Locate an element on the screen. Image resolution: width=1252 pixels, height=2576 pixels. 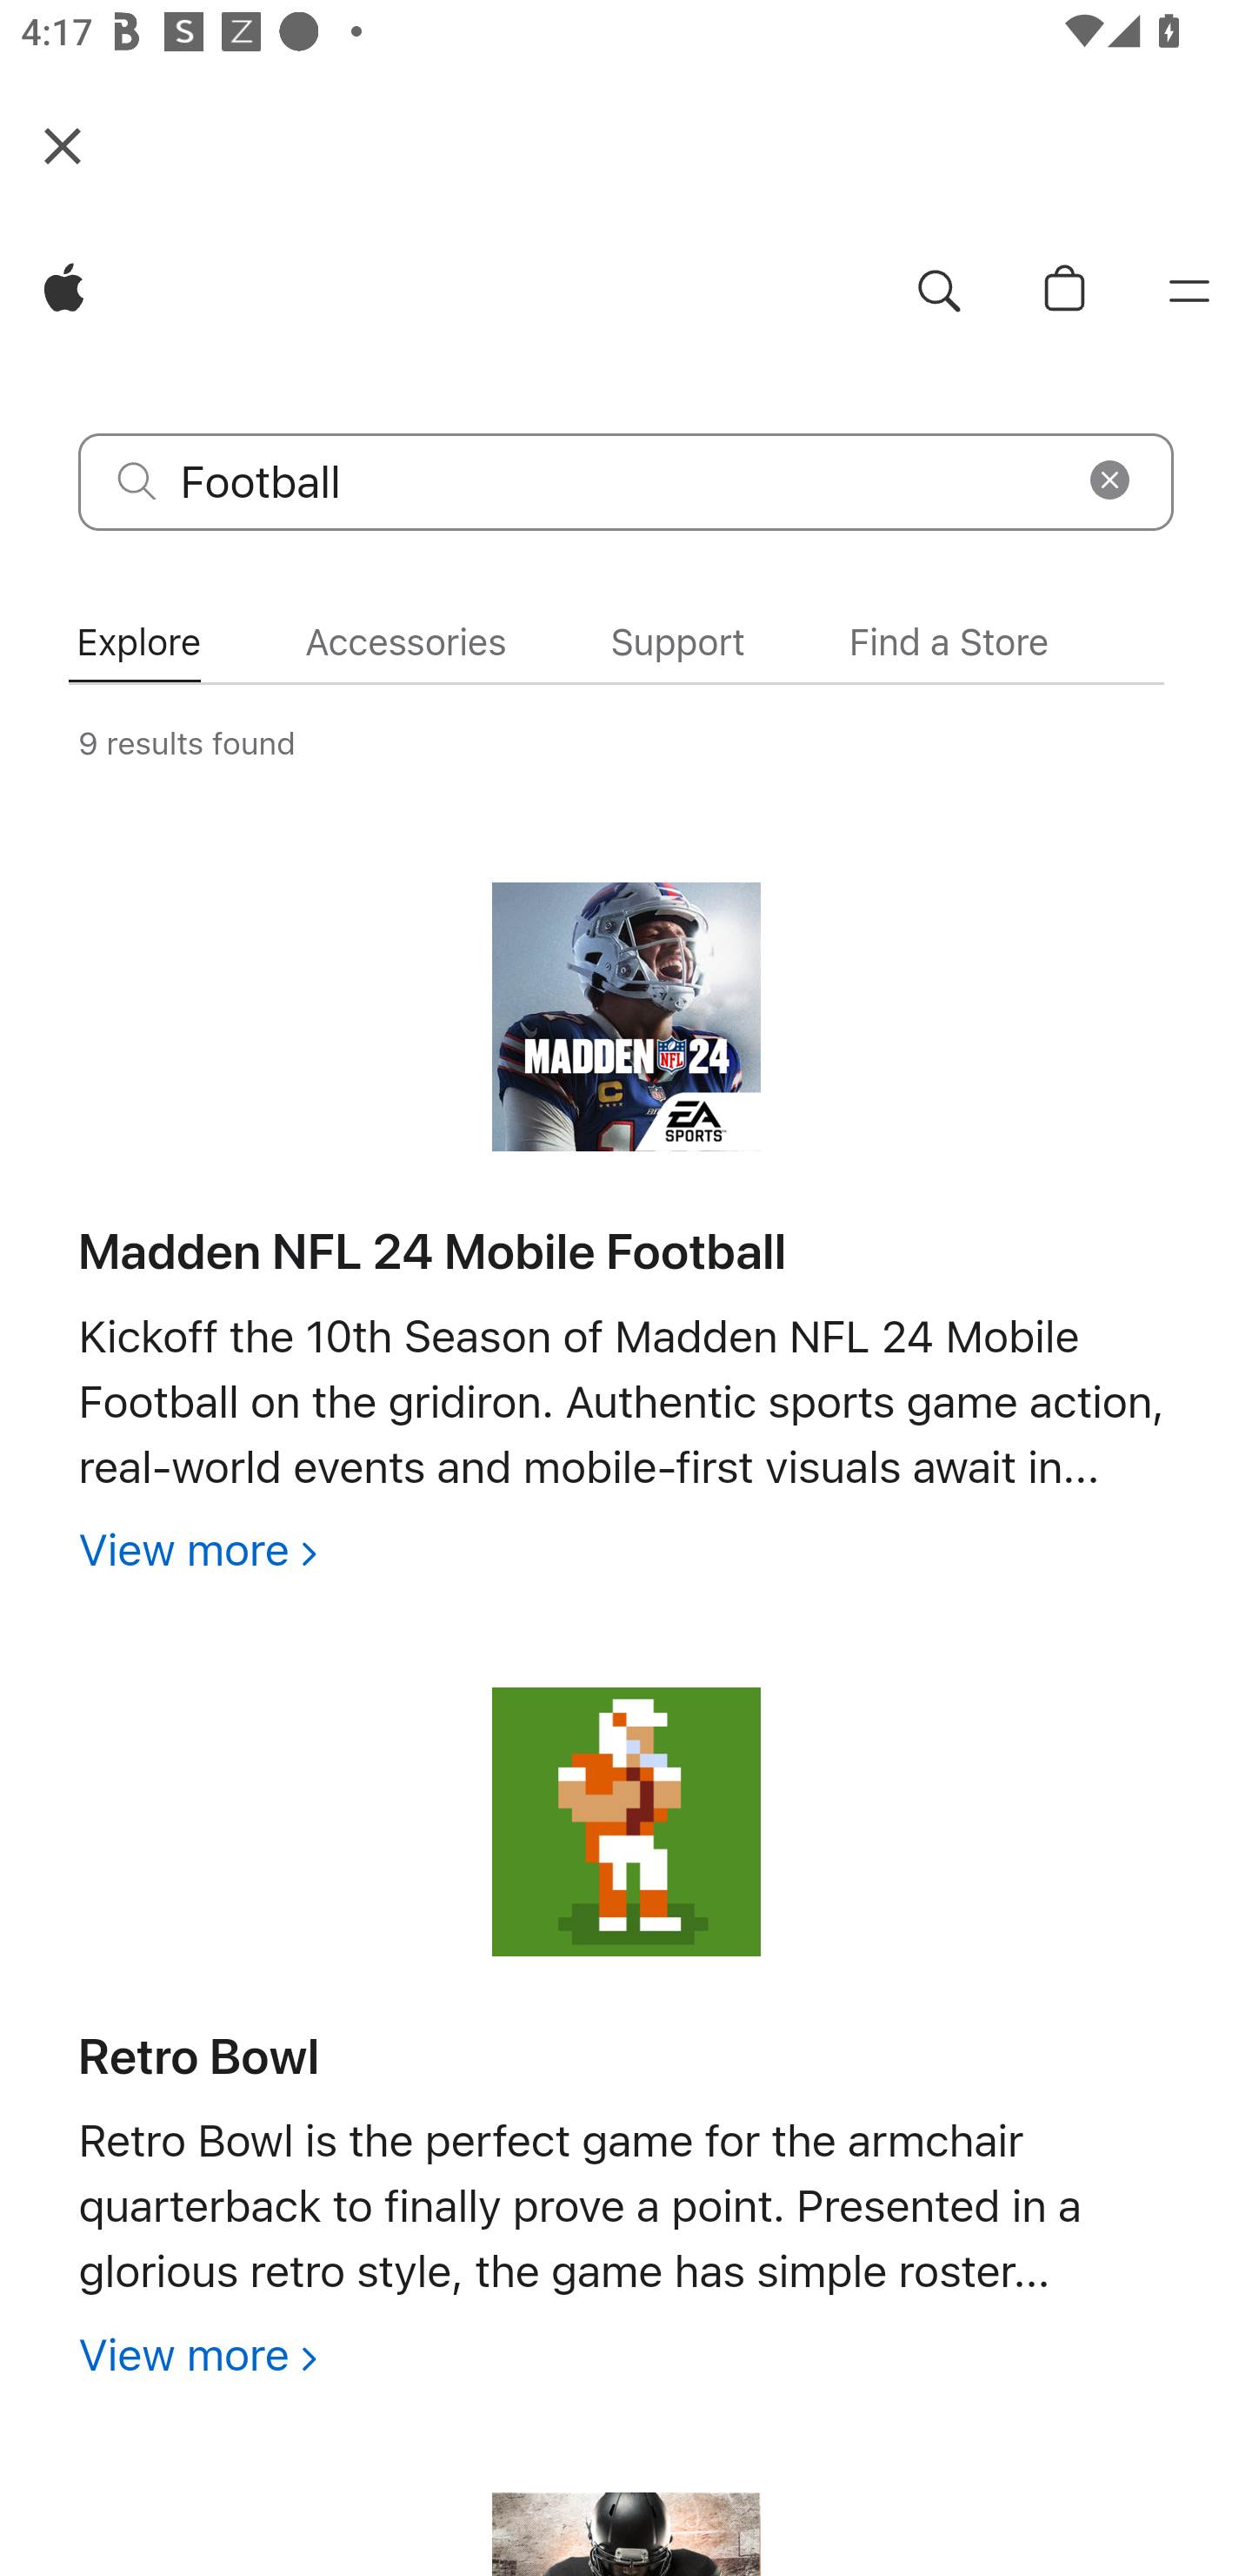
Shopping Bag is located at coordinates (1064, 292).